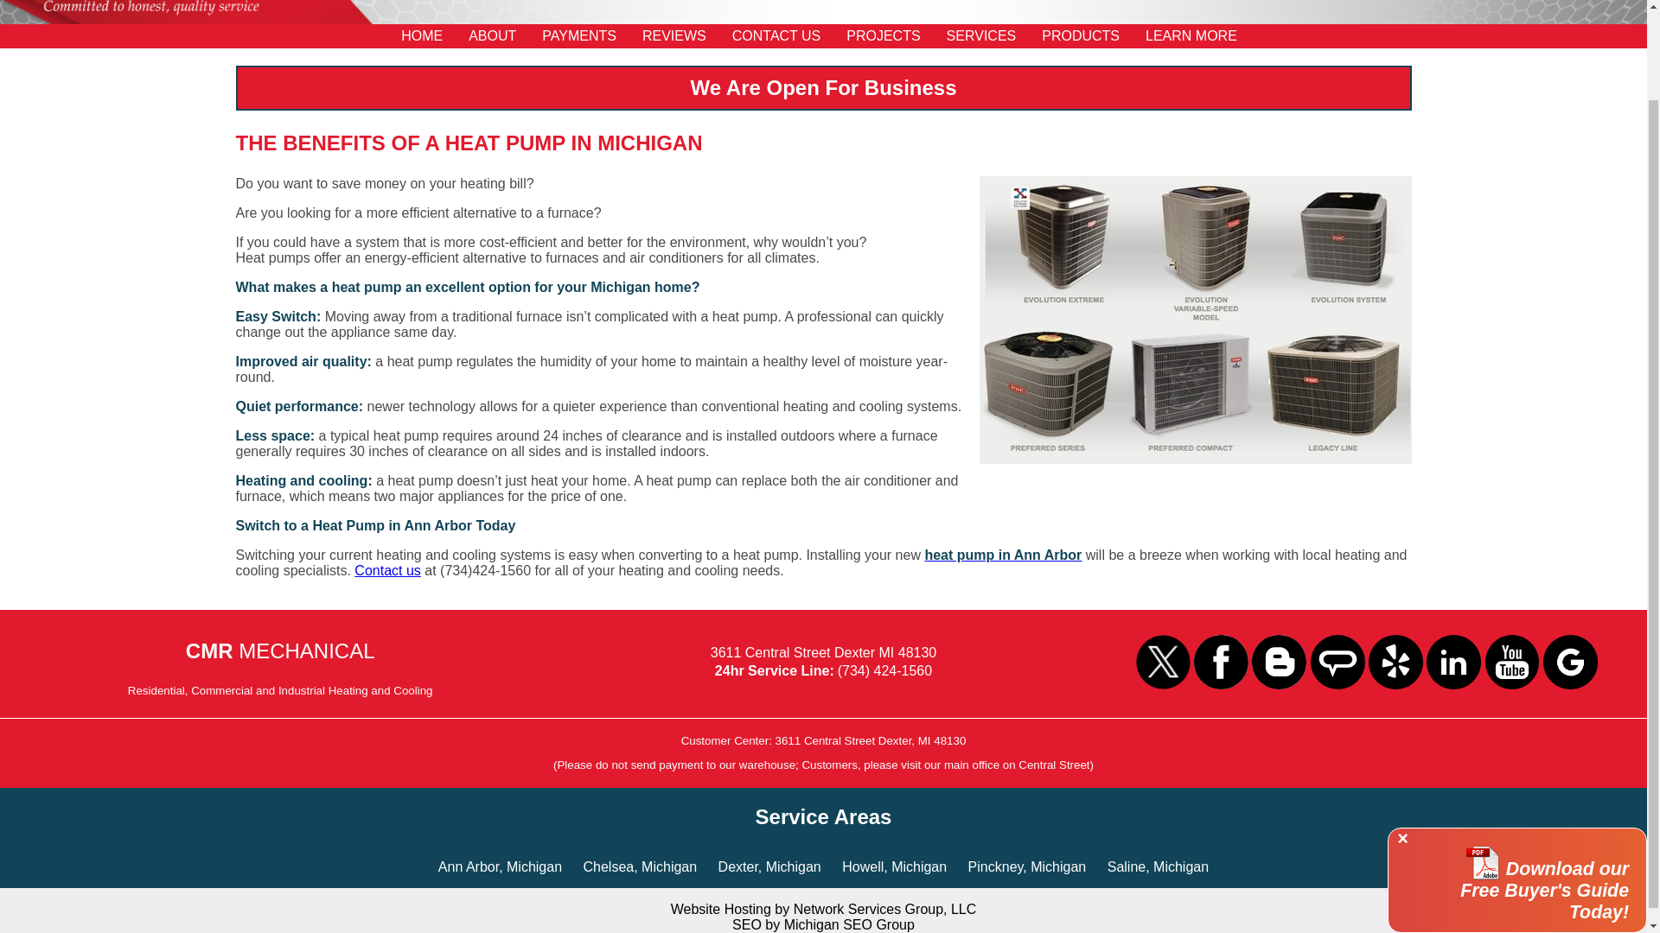  I want to click on CONTACT US, so click(776, 36).